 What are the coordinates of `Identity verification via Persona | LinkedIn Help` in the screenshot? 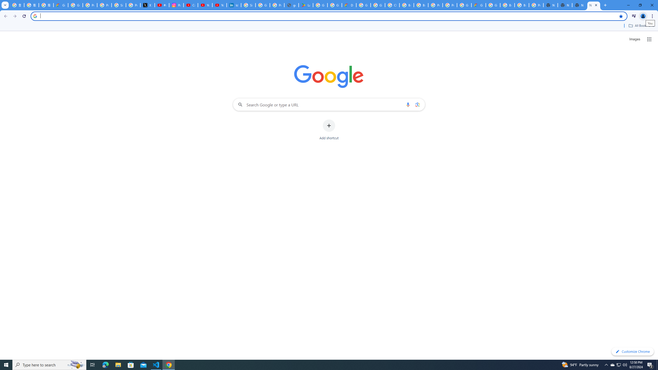 It's located at (234, 5).